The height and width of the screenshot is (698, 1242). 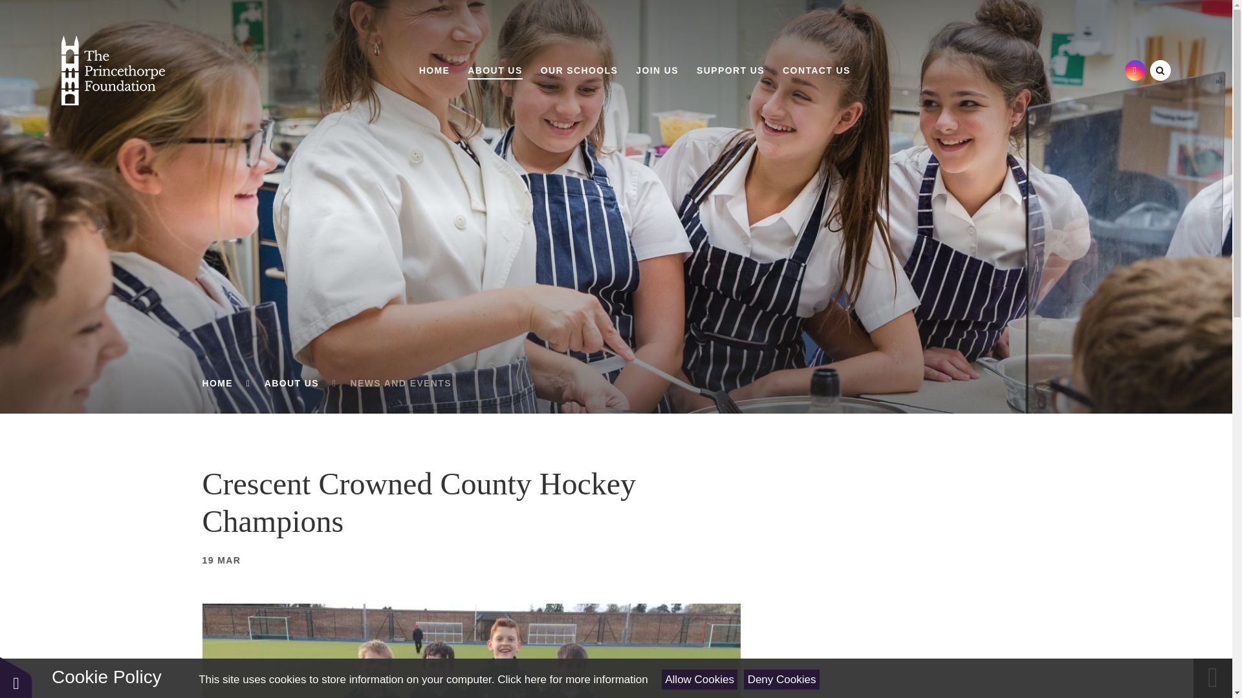 I want to click on Allow Cookies, so click(x=700, y=679).